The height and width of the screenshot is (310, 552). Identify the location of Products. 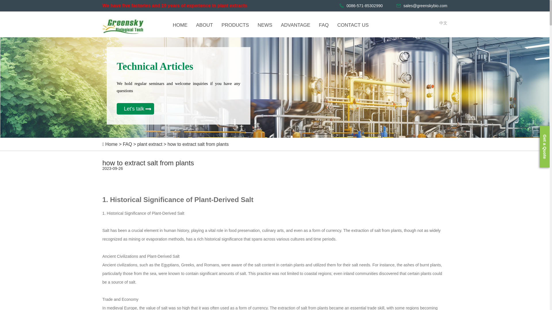
(235, 25).